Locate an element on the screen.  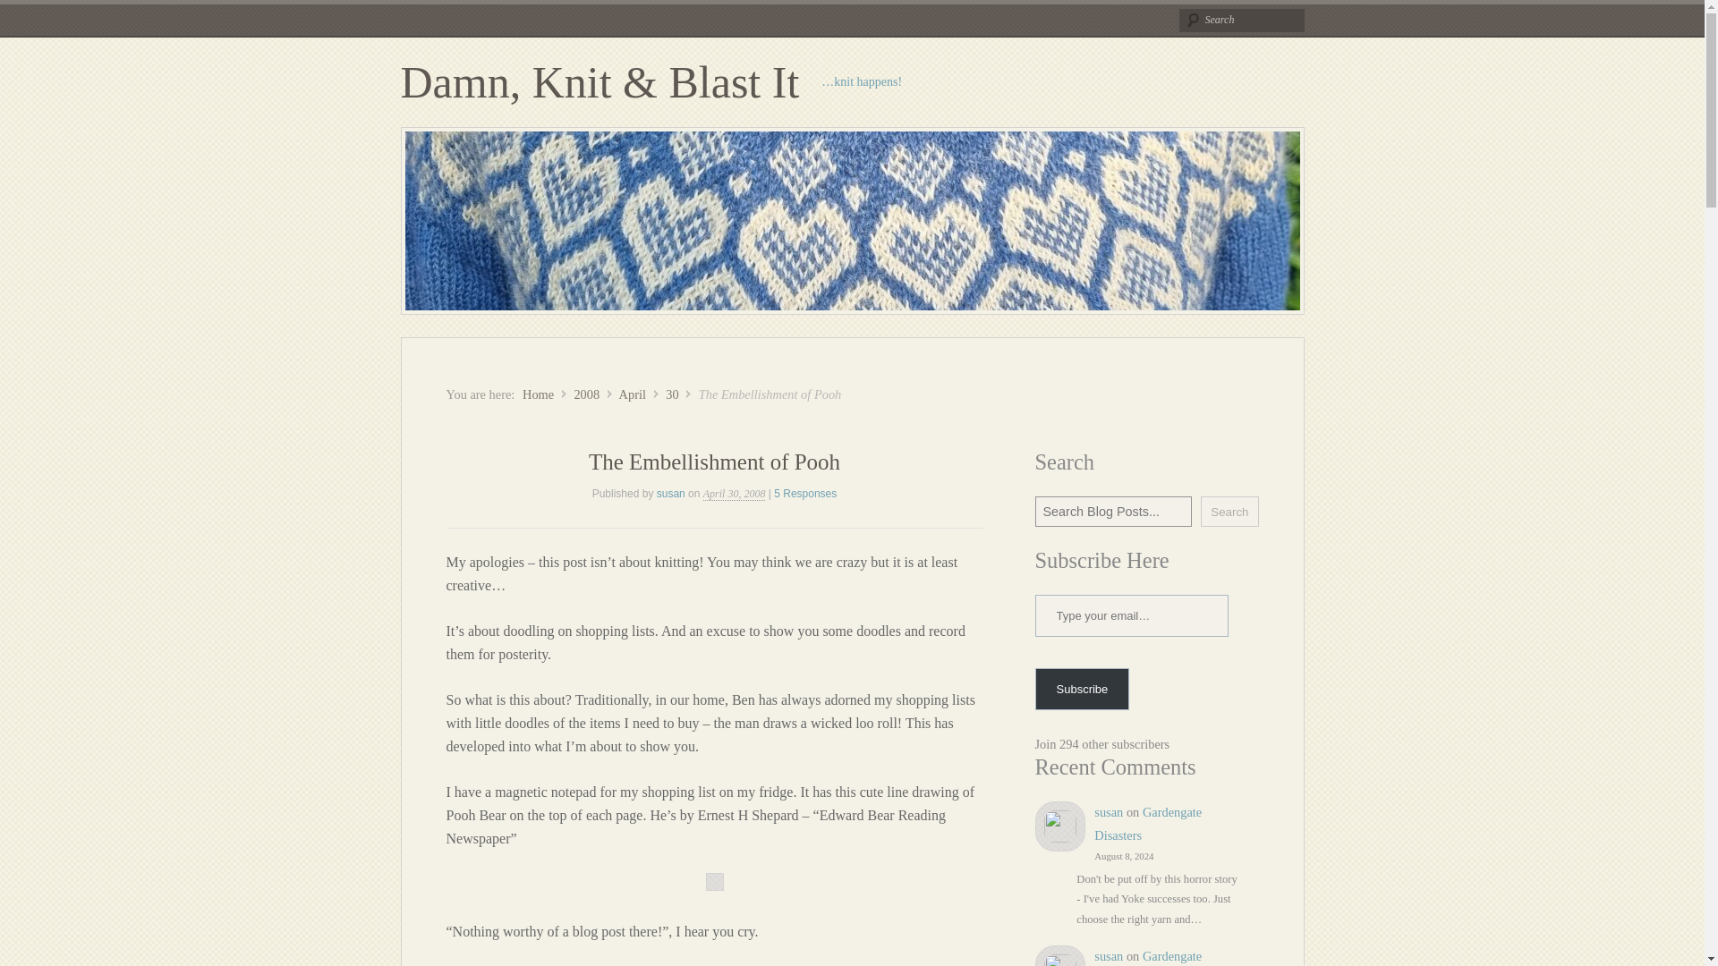
April 2008 is located at coordinates (632, 394).